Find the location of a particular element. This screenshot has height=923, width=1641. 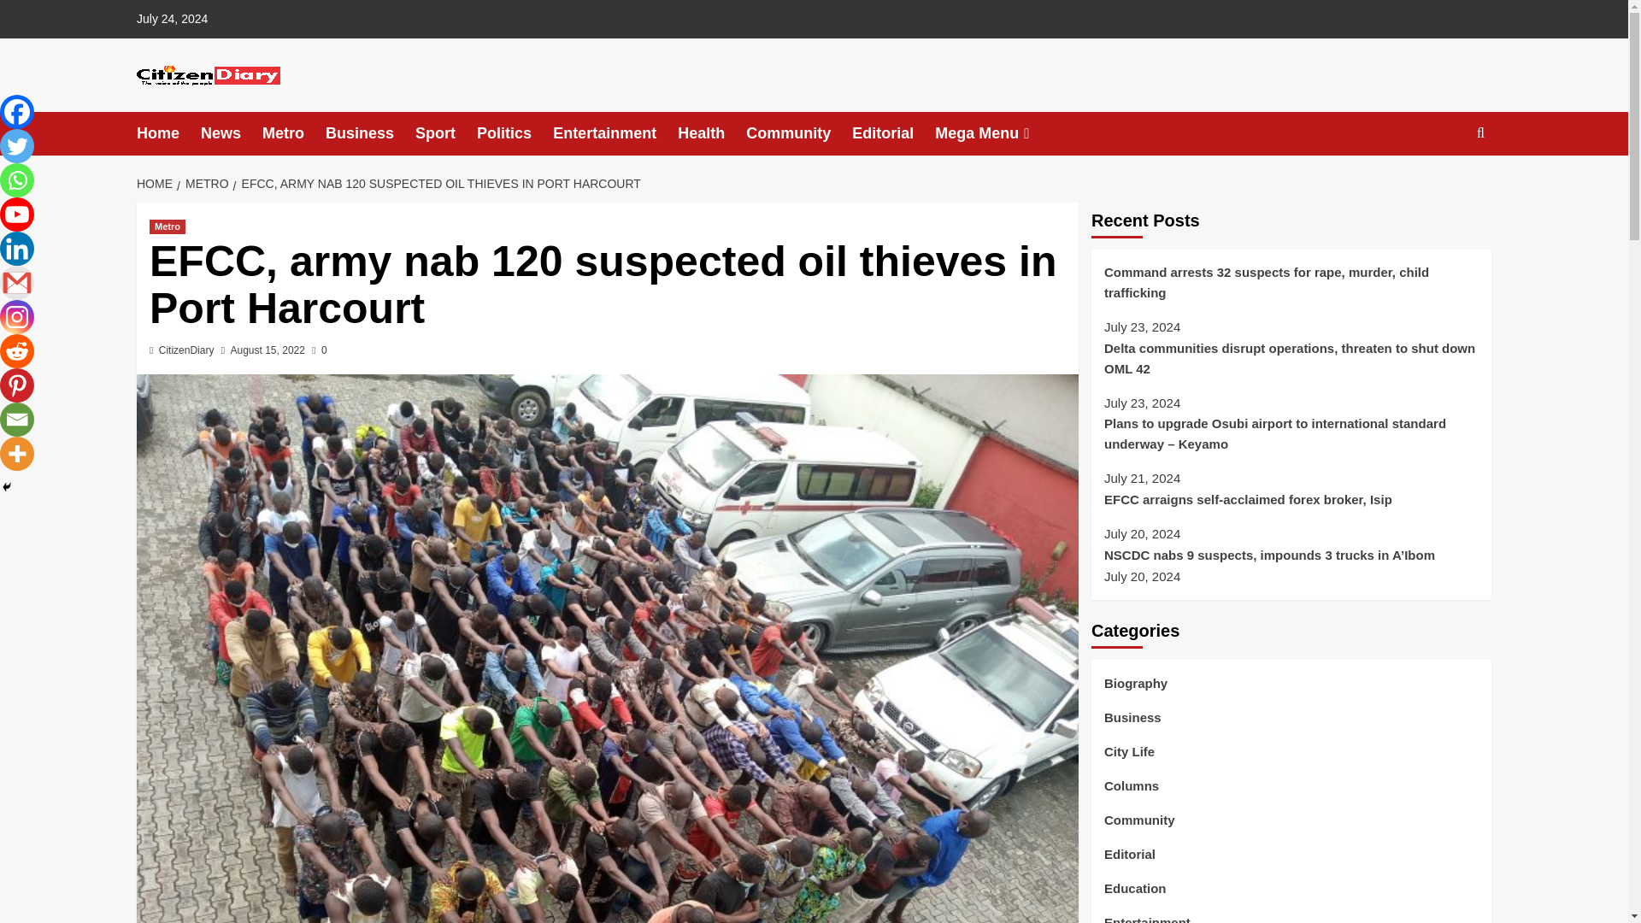

Business is located at coordinates (369, 133).